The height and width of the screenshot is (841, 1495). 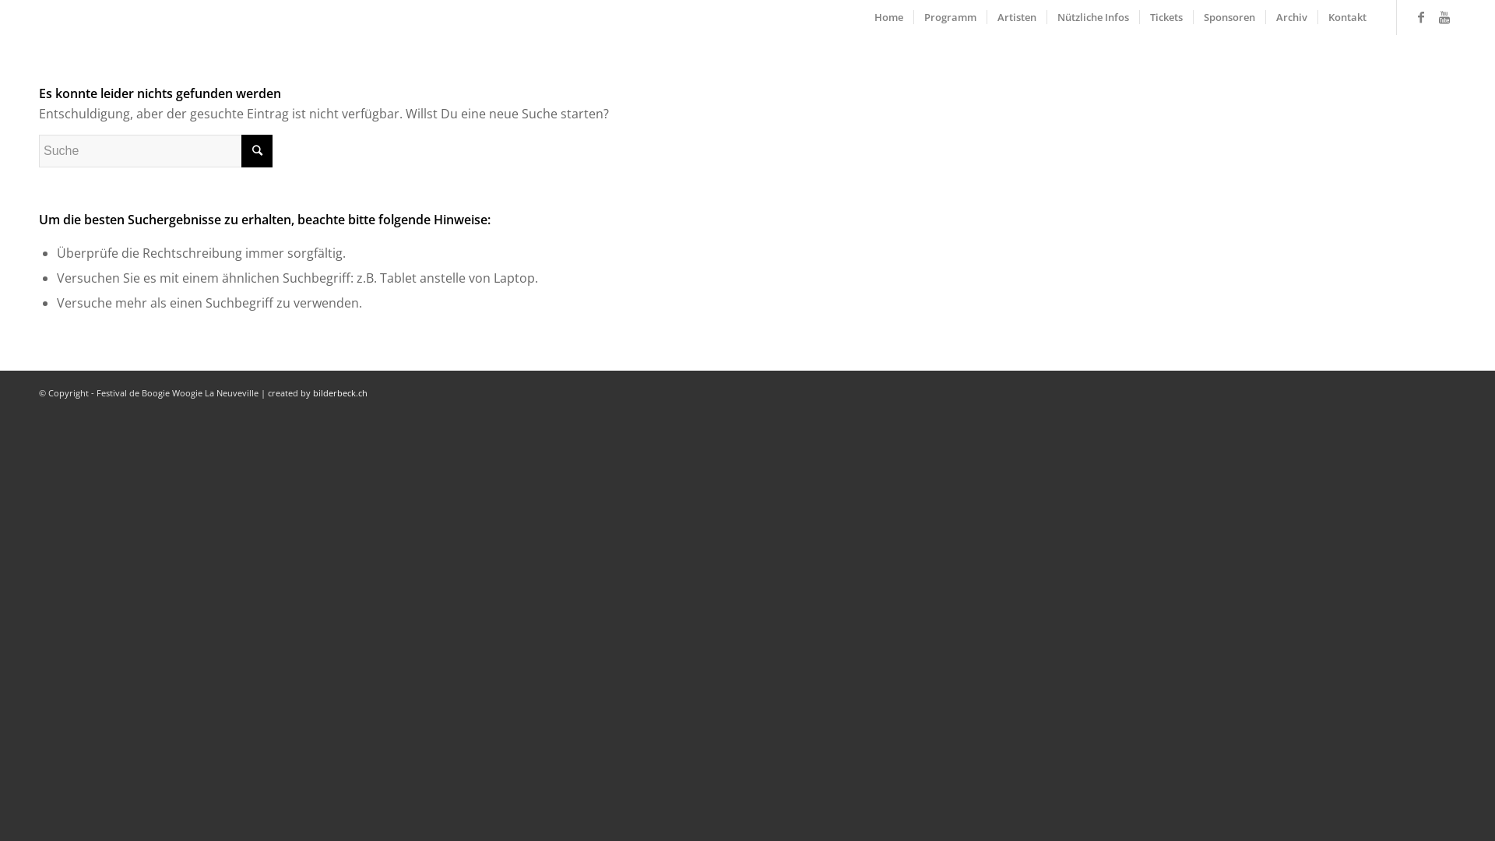 I want to click on Artisten, so click(x=1017, y=17).